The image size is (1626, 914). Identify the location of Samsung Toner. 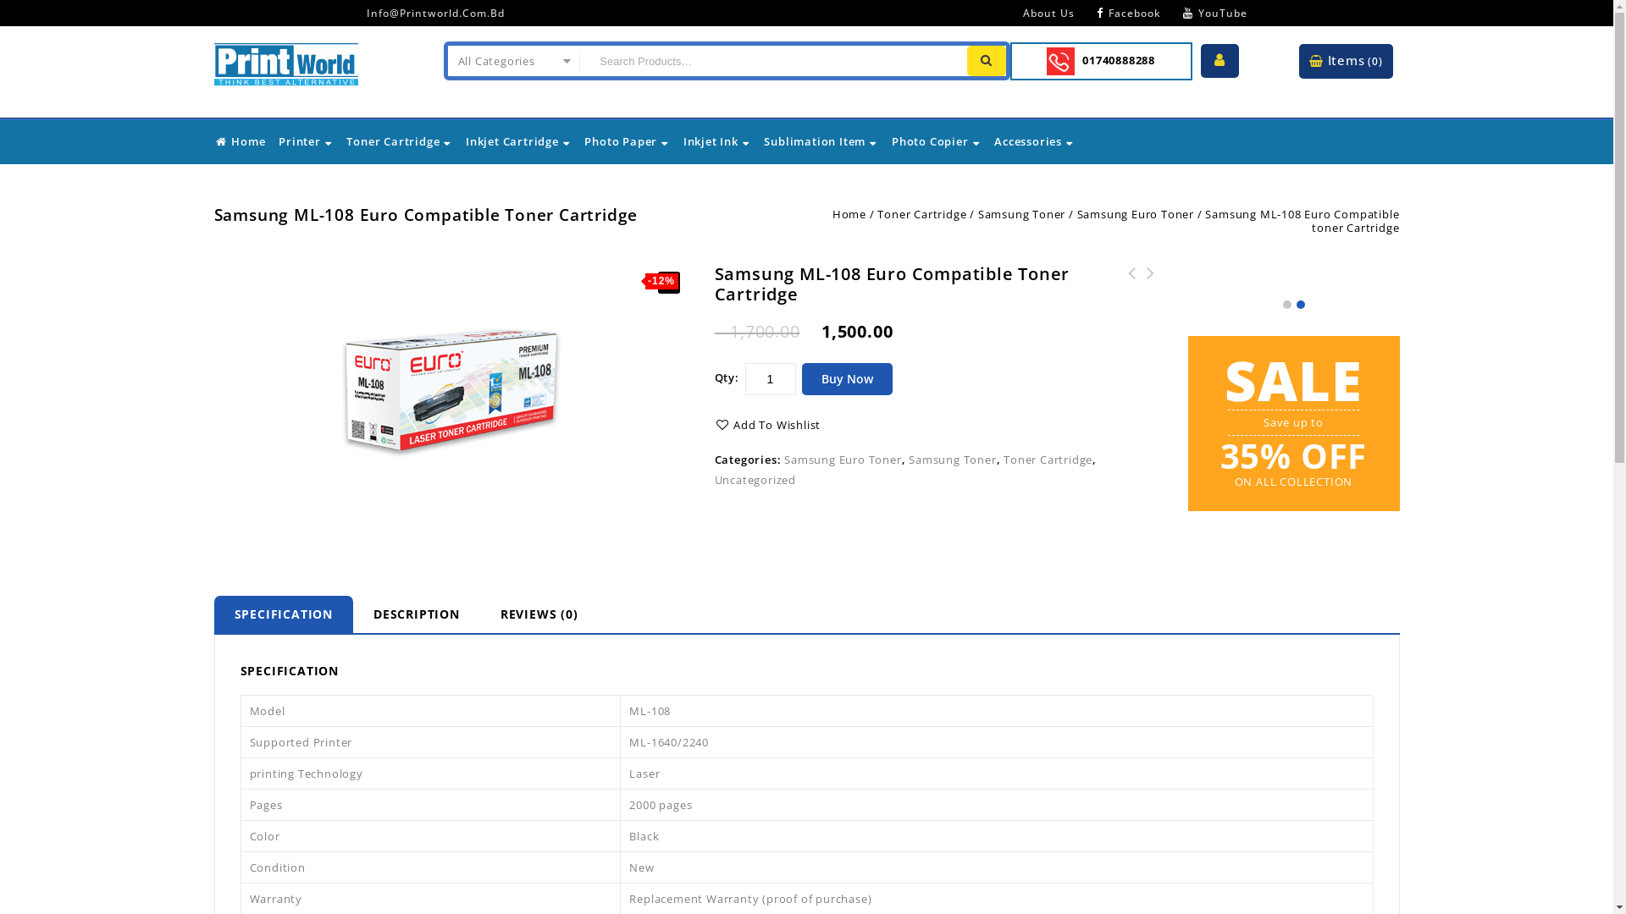
(1021, 214).